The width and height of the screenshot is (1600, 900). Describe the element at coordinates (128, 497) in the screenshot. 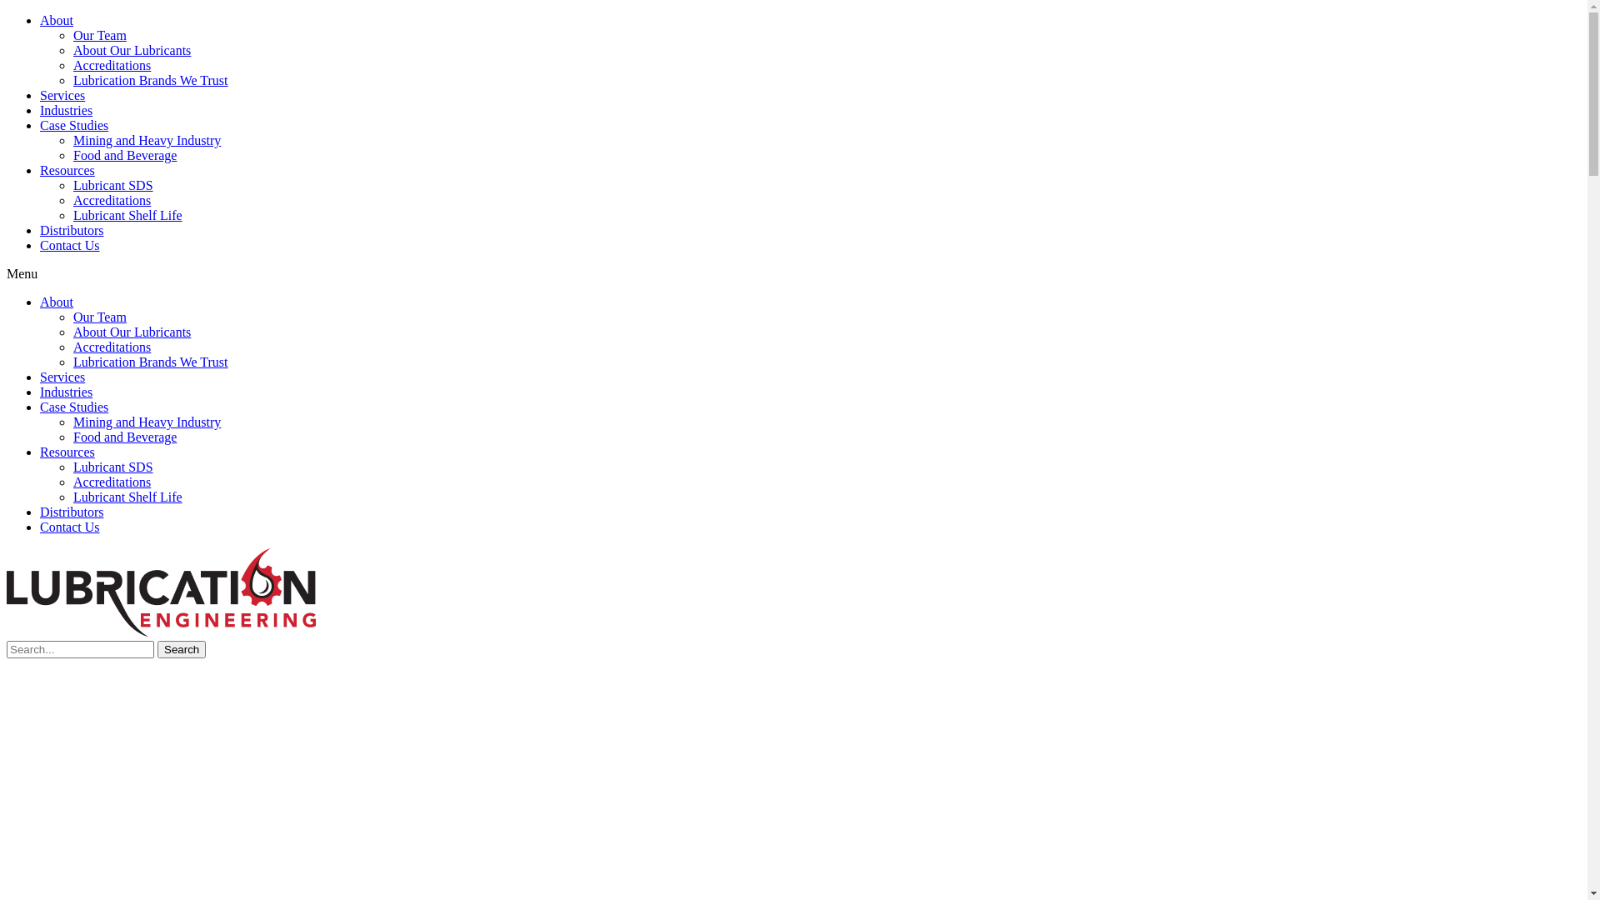

I see `Lubricant Shelf Life` at that location.